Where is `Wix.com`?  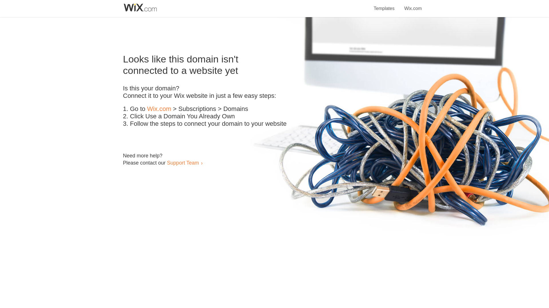 Wix.com is located at coordinates (413, 5).